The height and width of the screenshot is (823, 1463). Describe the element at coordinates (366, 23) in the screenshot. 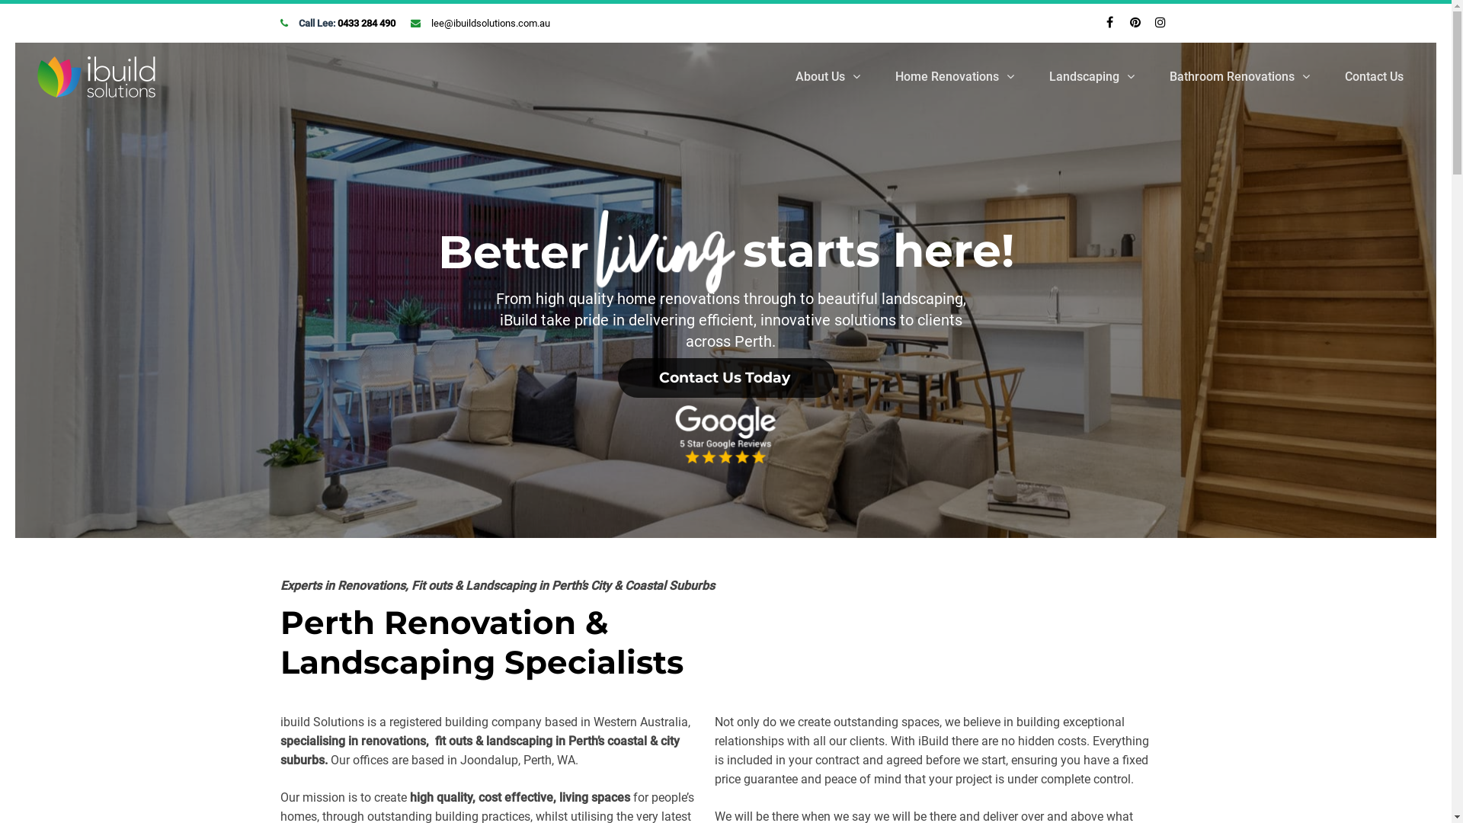

I see `0433 284 490` at that location.